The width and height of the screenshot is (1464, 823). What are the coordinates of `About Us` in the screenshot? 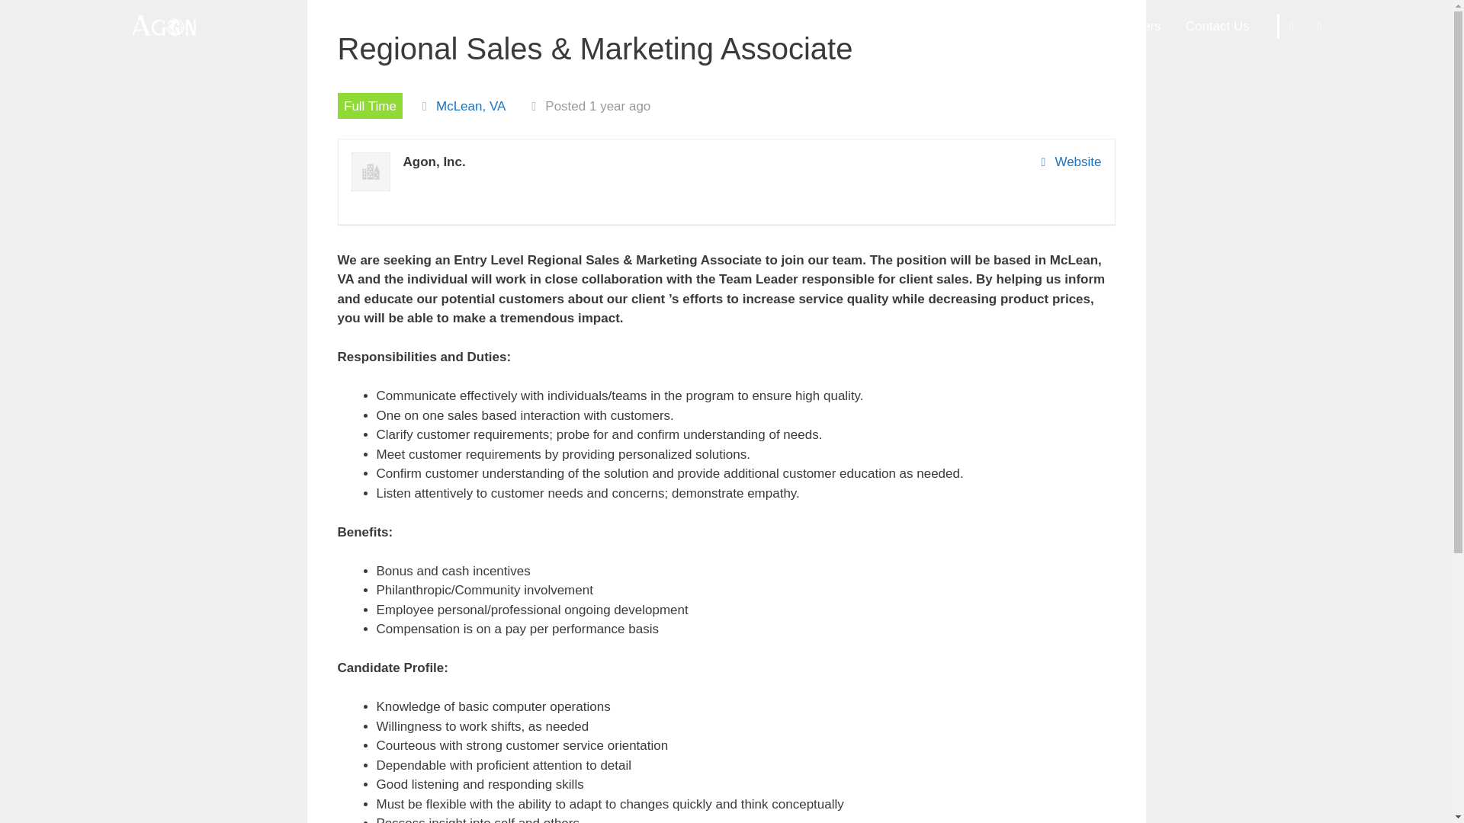 It's located at (923, 26).